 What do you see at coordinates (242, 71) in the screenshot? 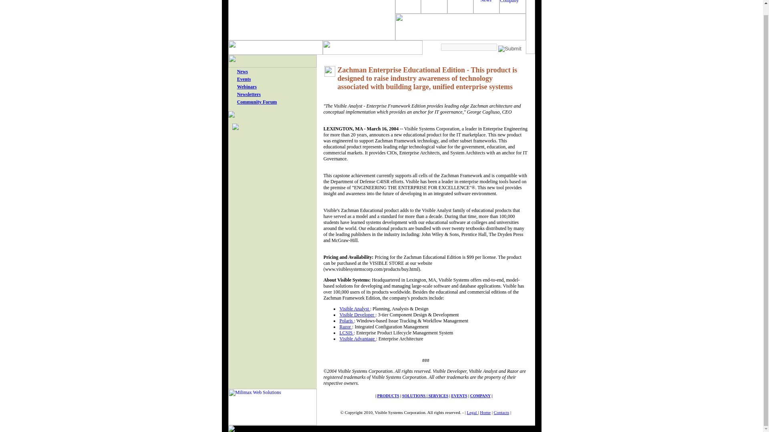
I see `News` at bounding box center [242, 71].